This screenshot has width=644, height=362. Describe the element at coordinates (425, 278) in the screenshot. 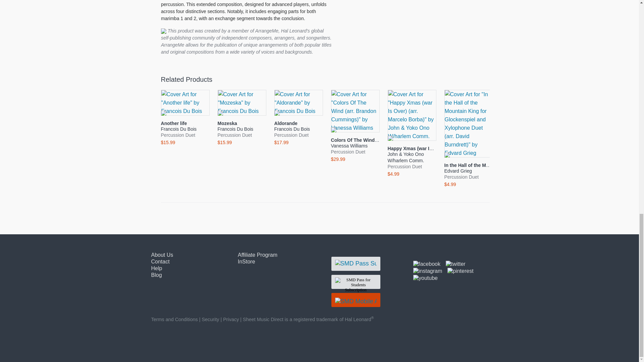

I see `youtube` at that location.